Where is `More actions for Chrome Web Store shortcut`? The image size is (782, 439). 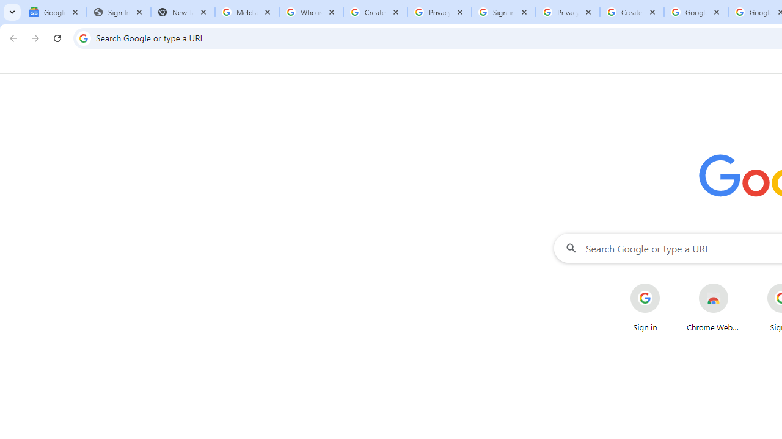
More actions for Chrome Web Store shortcut is located at coordinates (738, 284).